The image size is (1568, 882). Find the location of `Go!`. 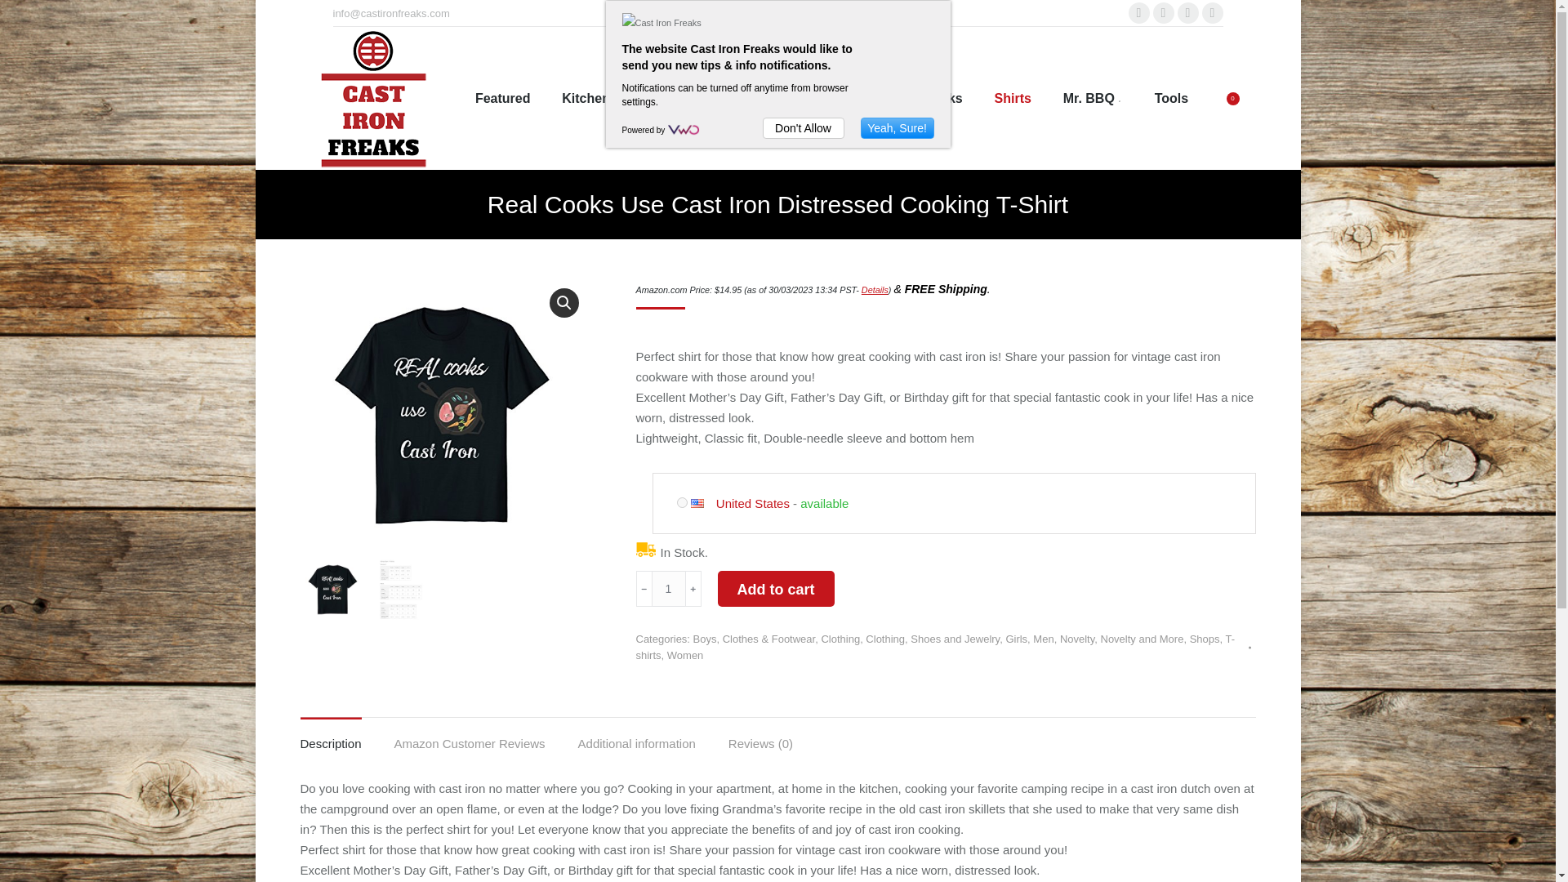

Go! is located at coordinates (26, 18).